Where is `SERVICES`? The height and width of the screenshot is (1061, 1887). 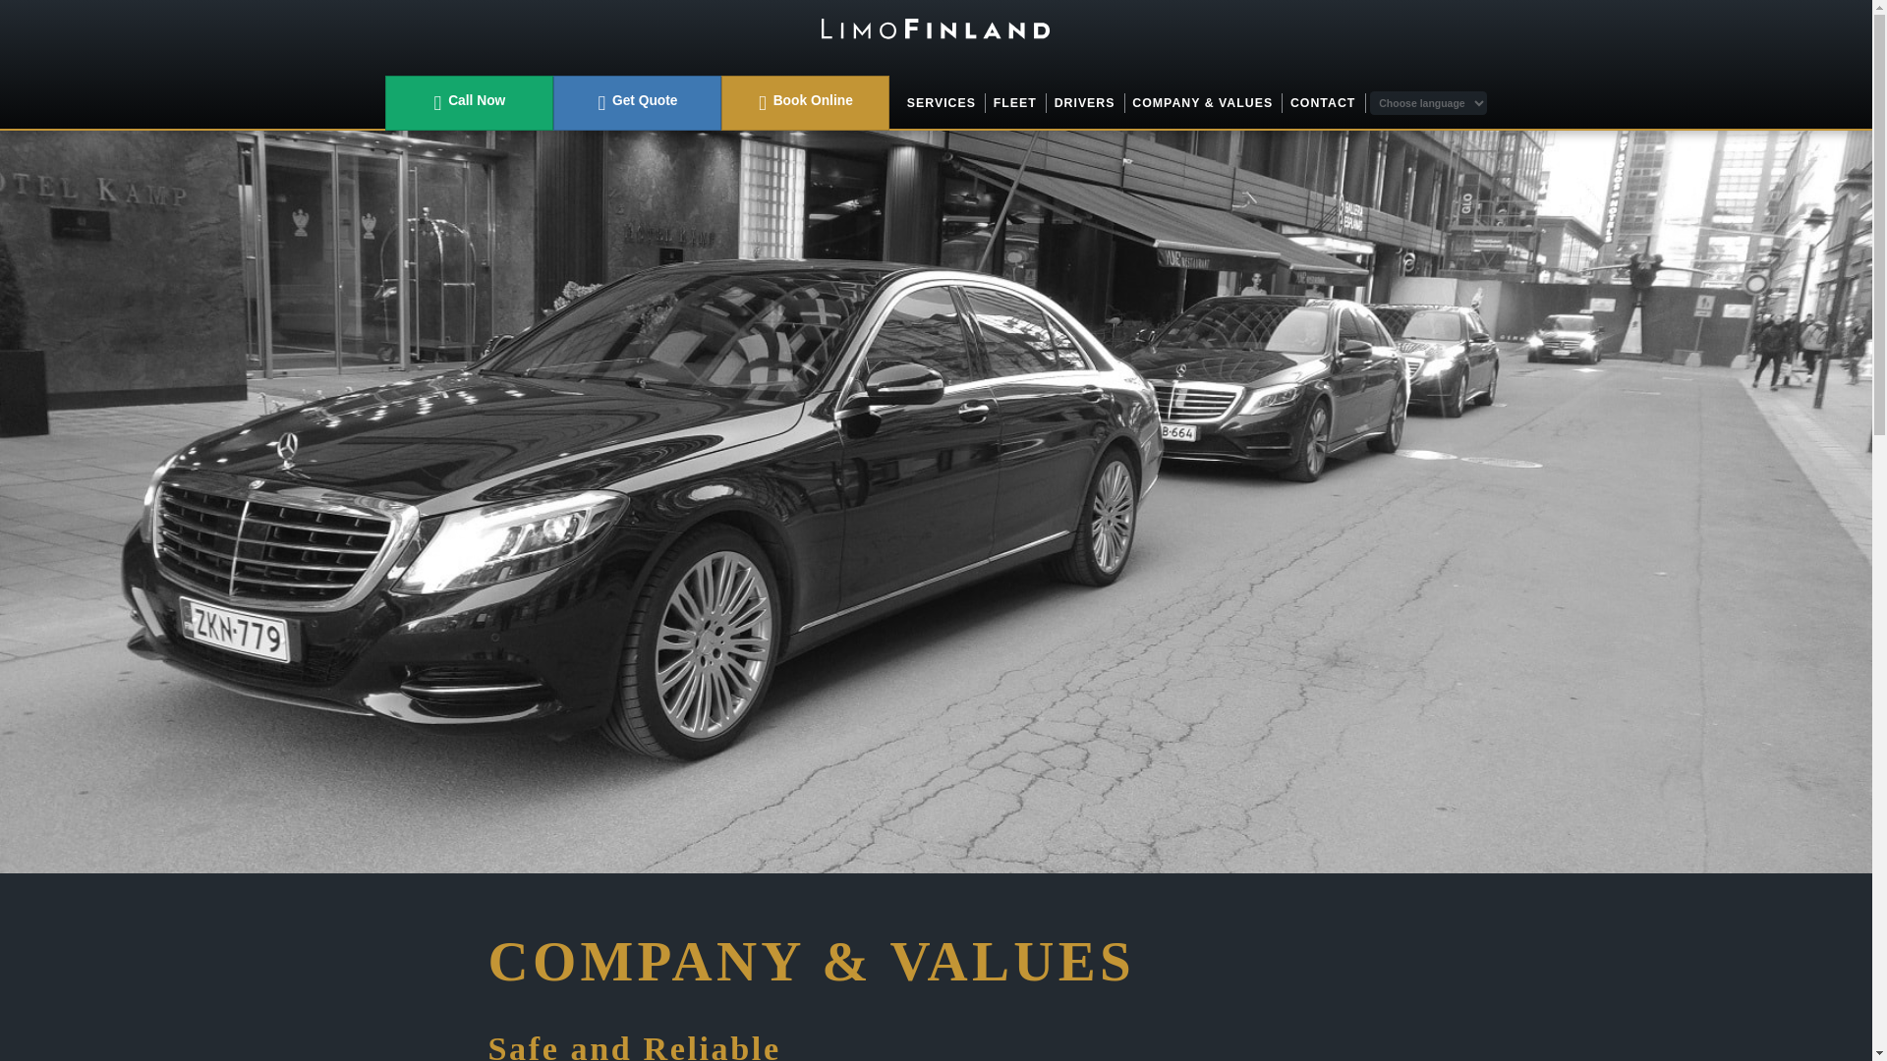
SERVICES is located at coordinates (942, 102).